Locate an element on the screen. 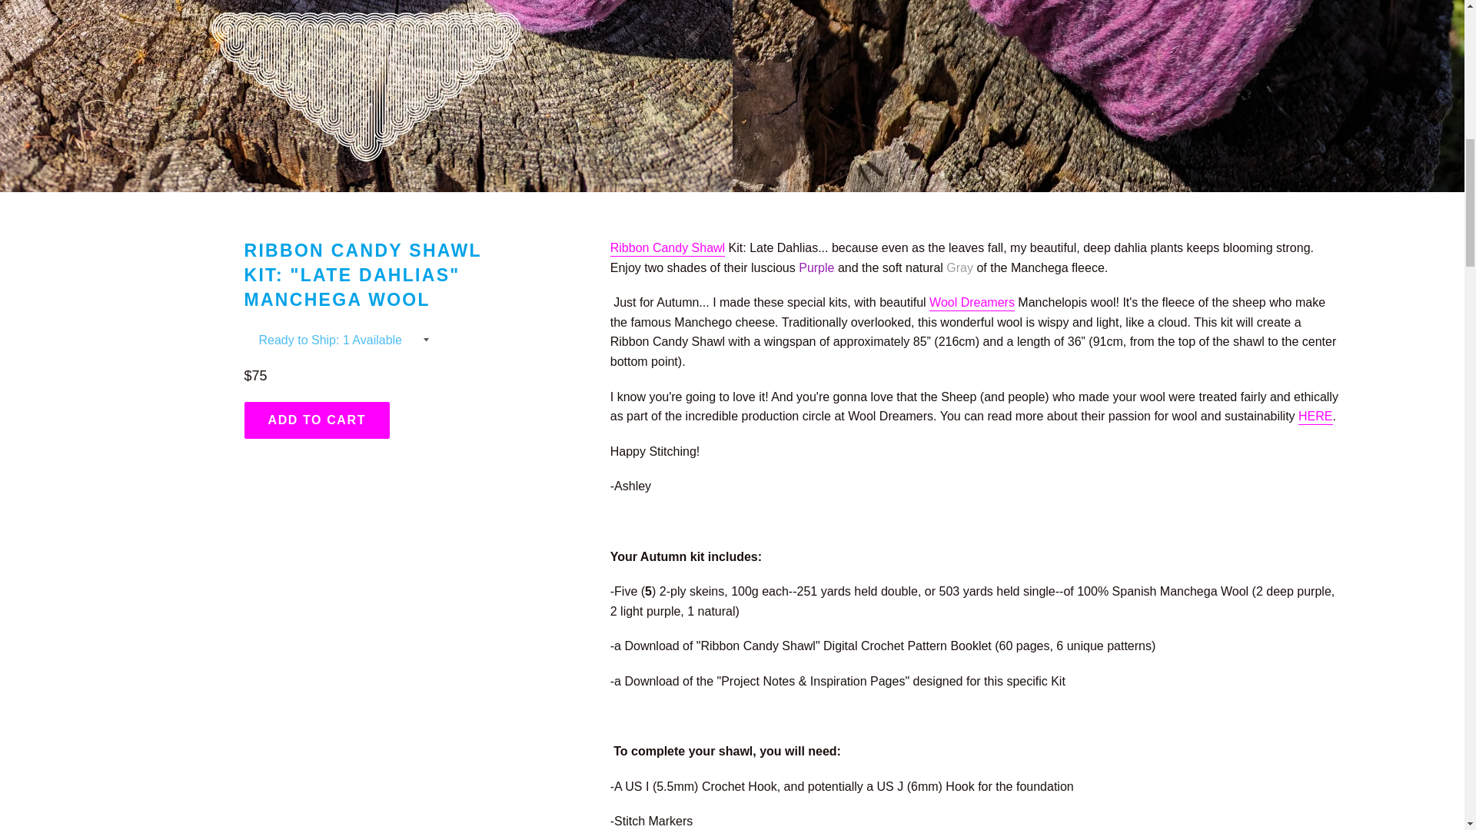 The width and height of the screenshot is (1476, 830). Tweet on Twitter is located at coordinates (783, 326).